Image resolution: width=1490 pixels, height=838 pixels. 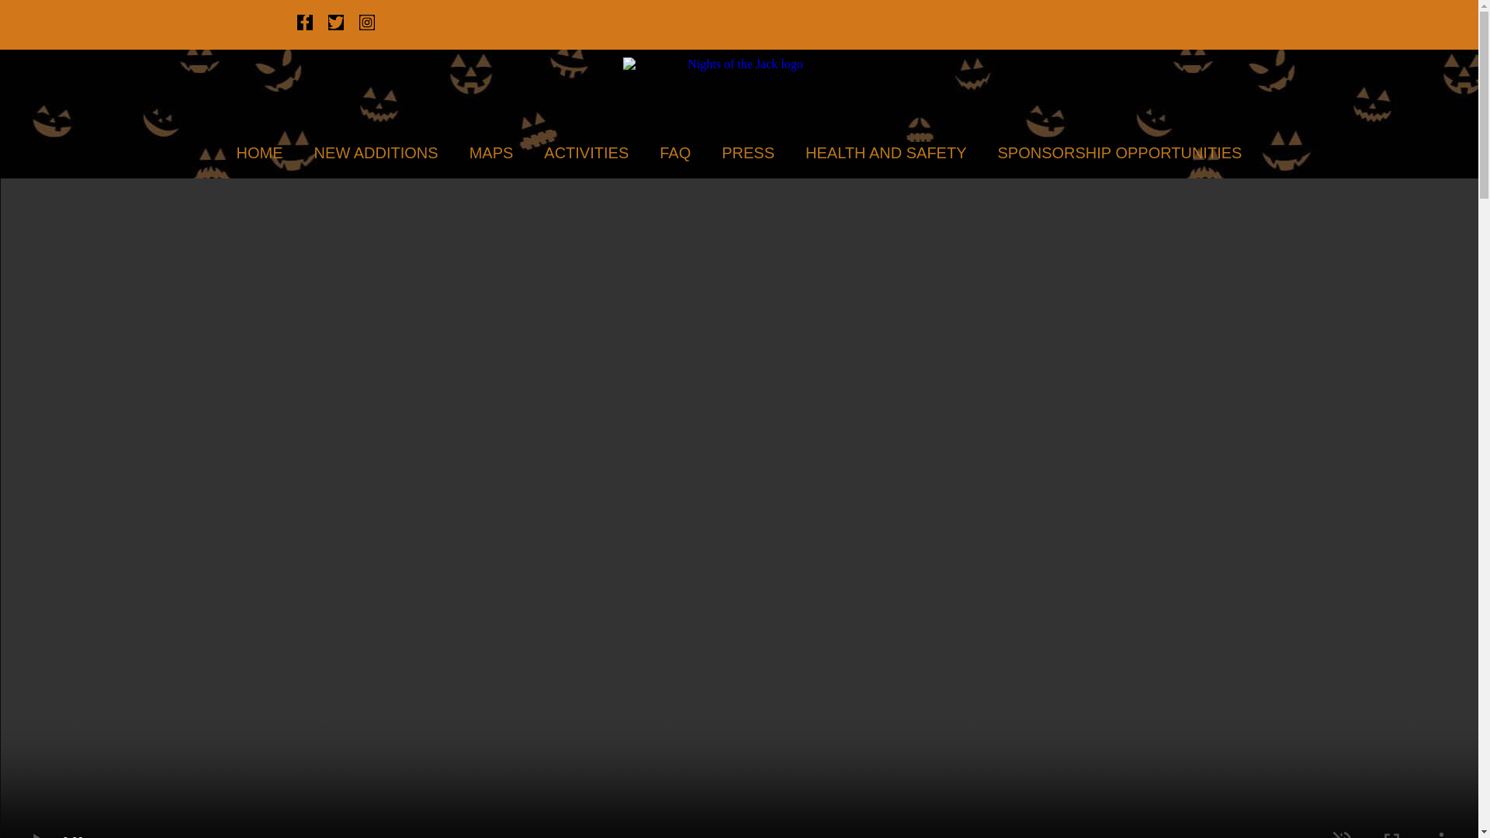 What do you see at coordinates (376, 152) in the screenshot?
I see `NEW ADDITIONS` at bounding box center [376, 152].